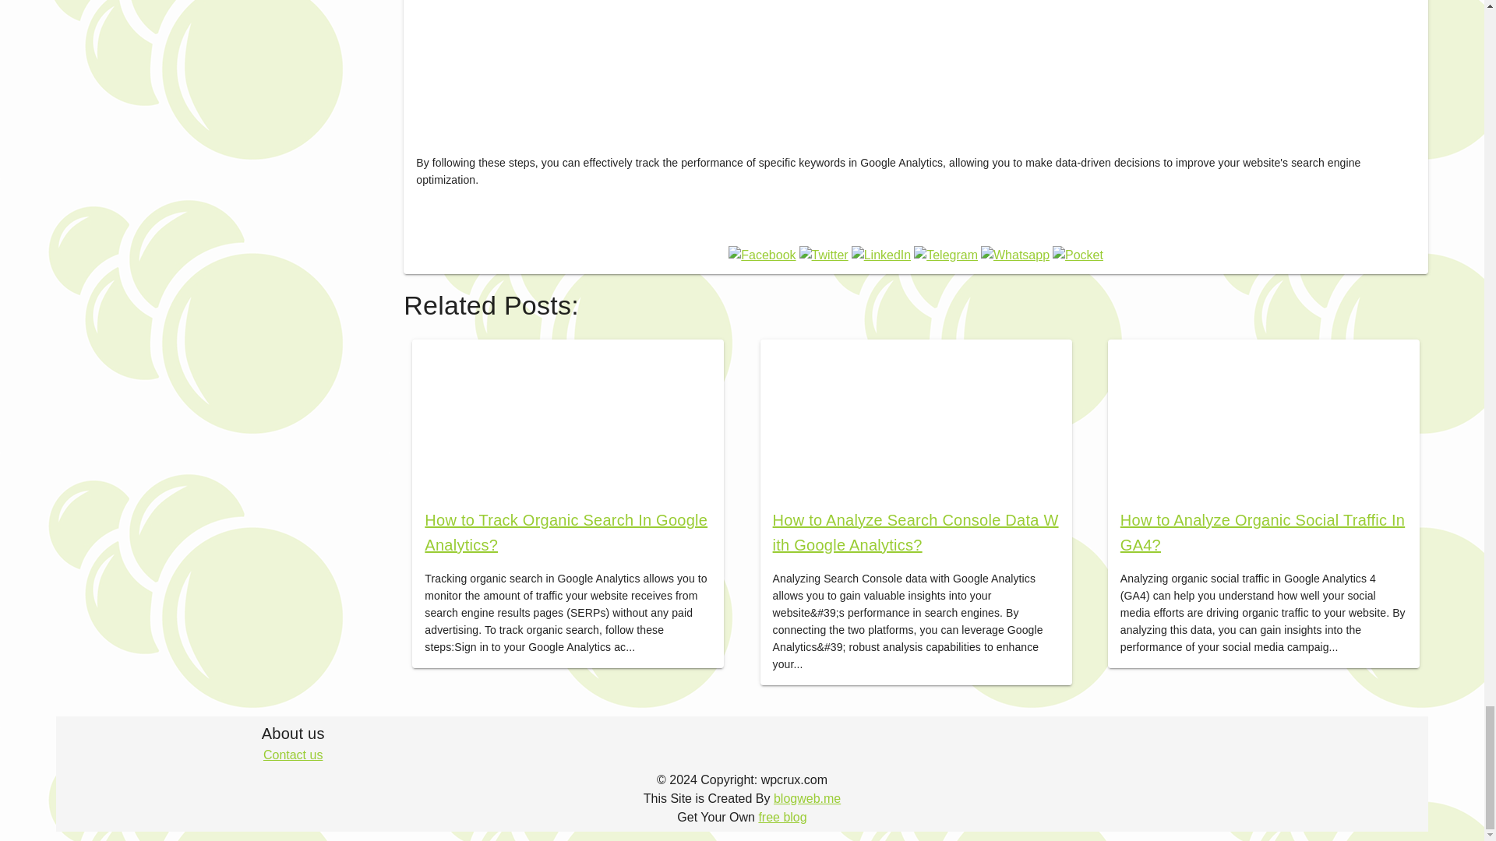  Describe the element at coordinates (946, 255) in the screenshot. I see `Telegram` at that location.